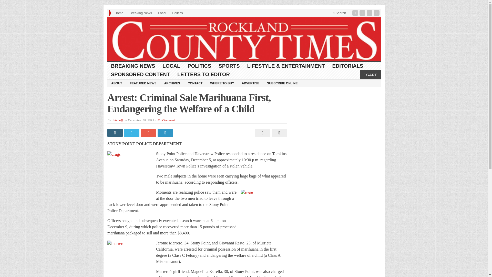  What do you see at coordinates (229, 66) in the screenshot?
I see `SPORTS` at bounding box center [229, 66].